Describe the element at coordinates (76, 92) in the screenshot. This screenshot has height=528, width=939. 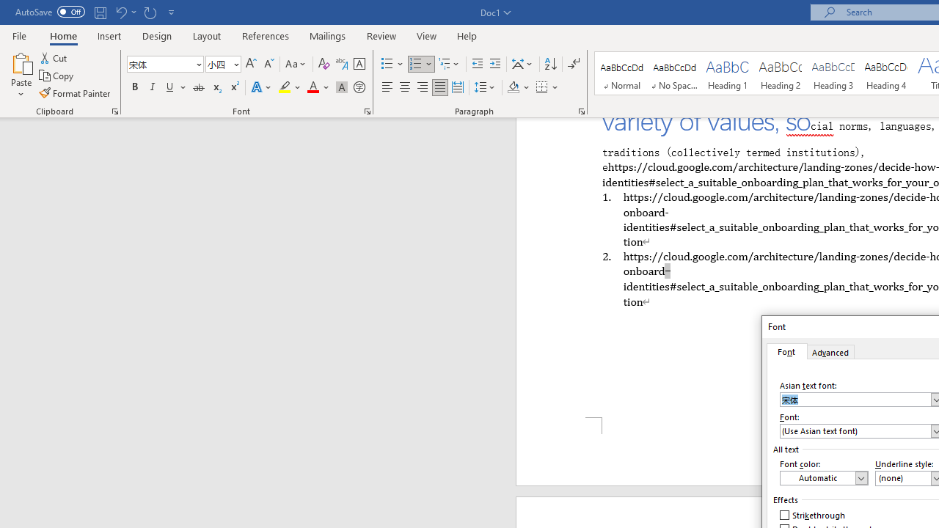
I see `Format Painter` at that location.